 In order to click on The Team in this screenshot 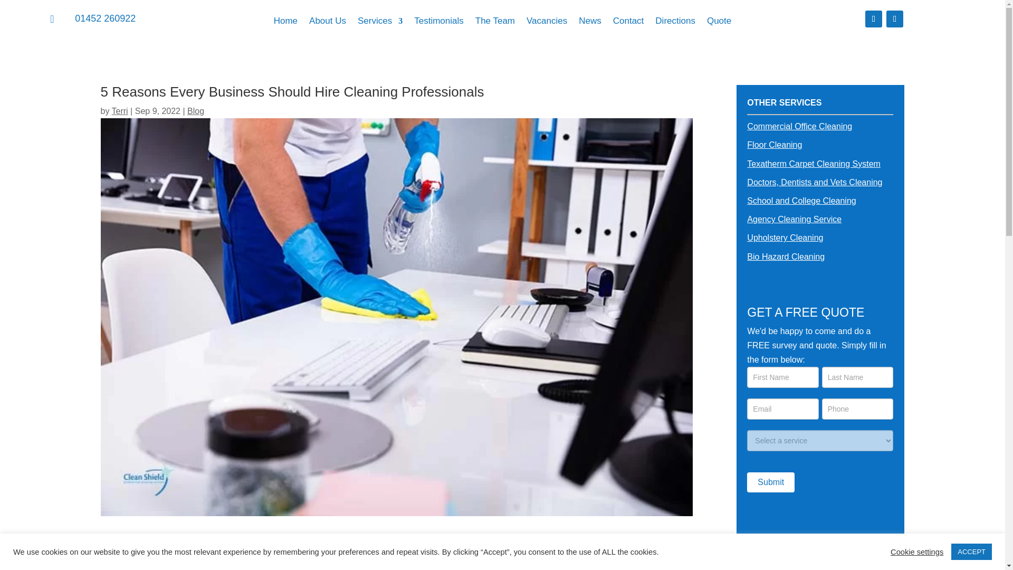, I will do `click(495, 23)`.